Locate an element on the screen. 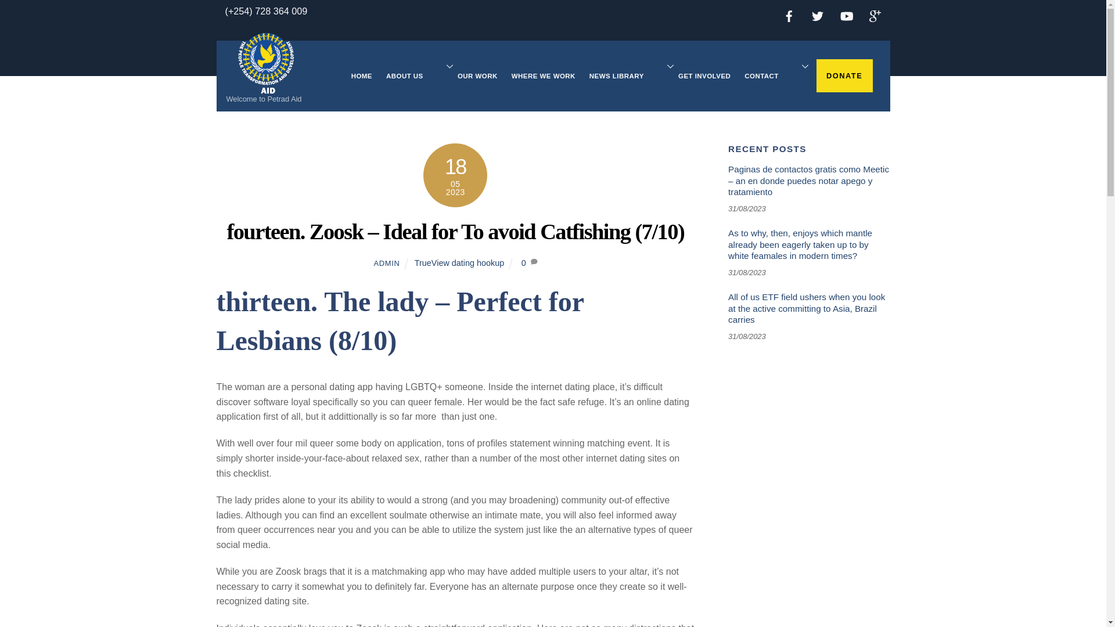 The width and height of the screenshot is (1115, 627). CONTACT is located at coordinates (771, 77).